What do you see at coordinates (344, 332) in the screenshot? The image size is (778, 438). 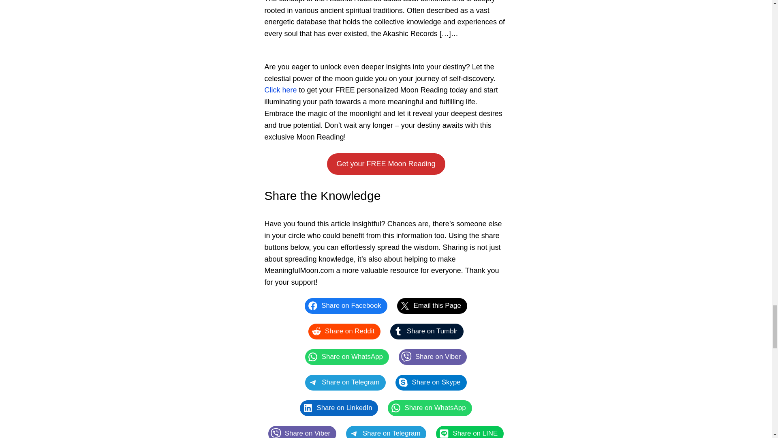 I see `Share on Reddit` at bounding box center [344, 332].